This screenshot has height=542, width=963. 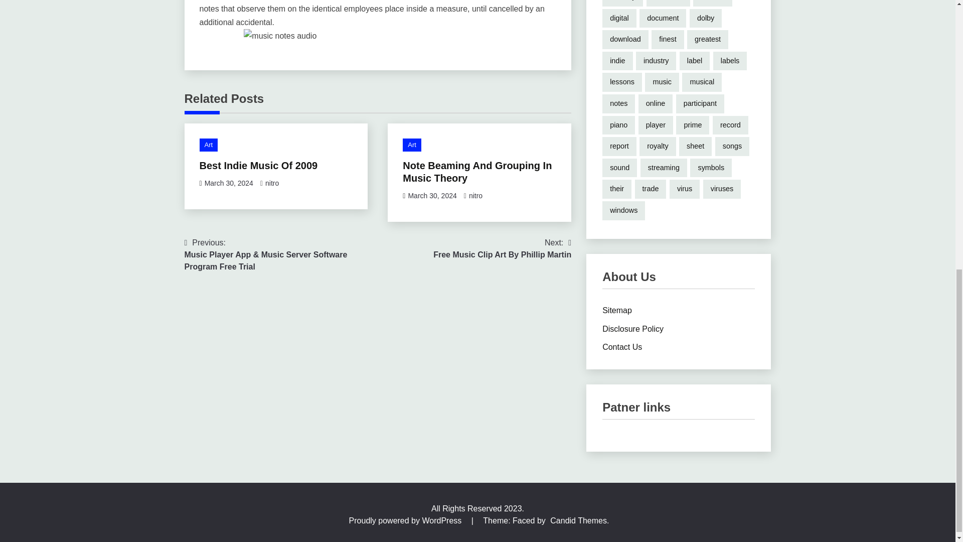 What do you see at coordinates (475, 196) in the screenshot?
I see `Art` at bounding box center [475, 196].